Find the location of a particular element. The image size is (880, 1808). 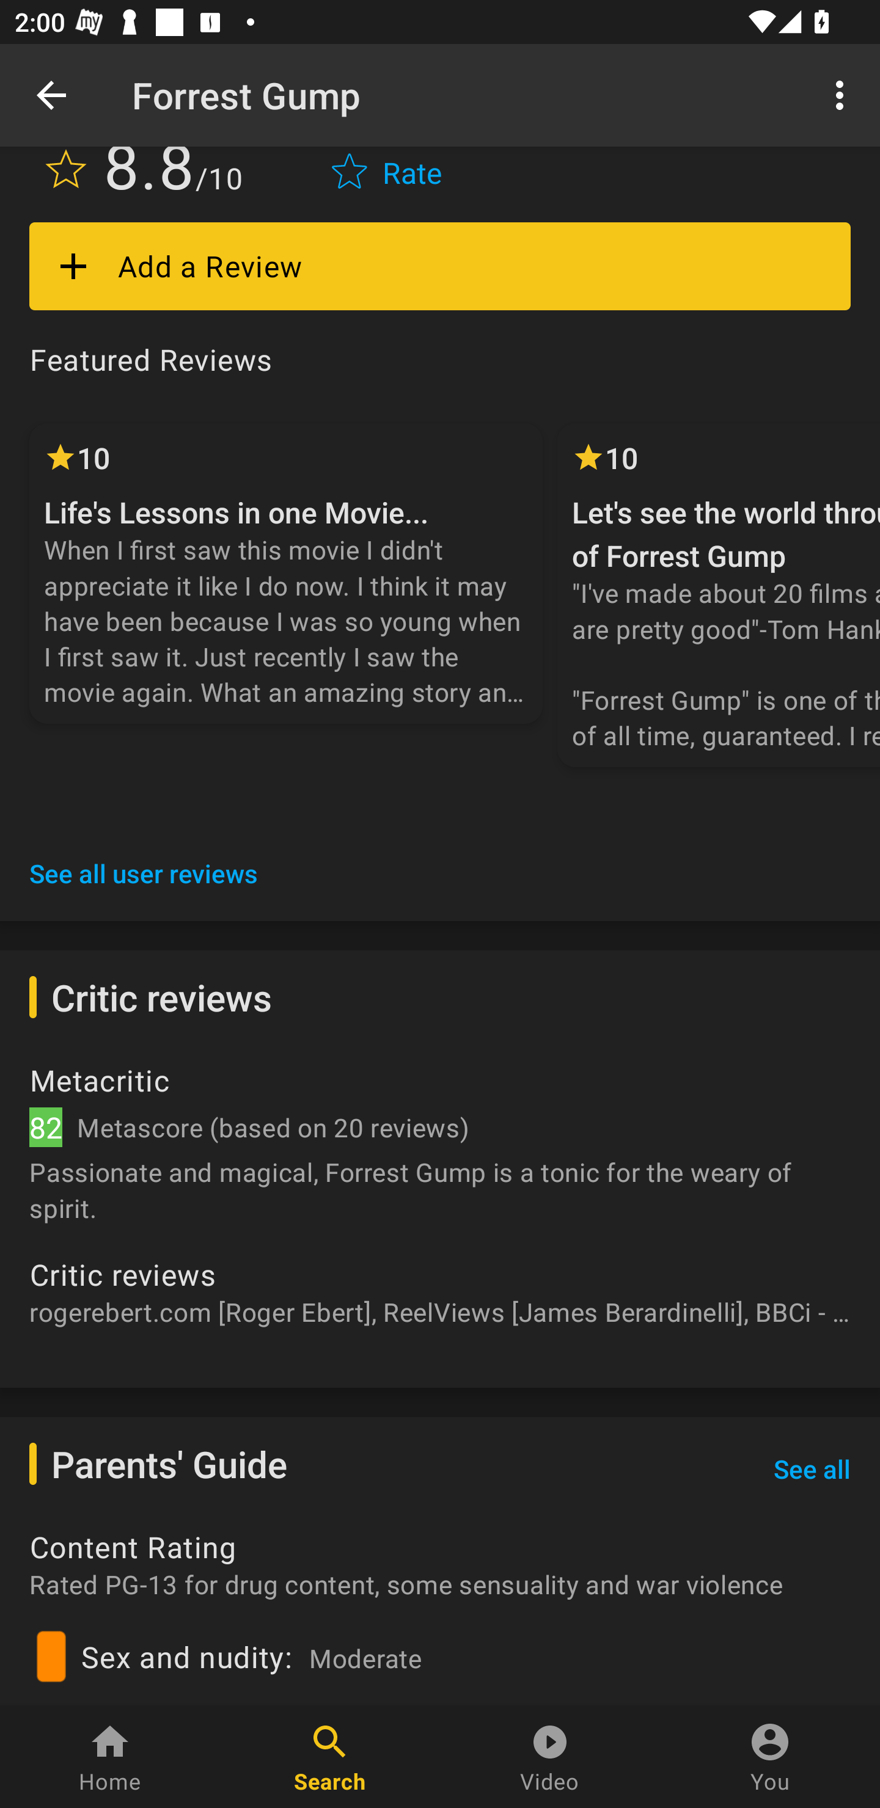

Video is located at coordinates (550, 1757).